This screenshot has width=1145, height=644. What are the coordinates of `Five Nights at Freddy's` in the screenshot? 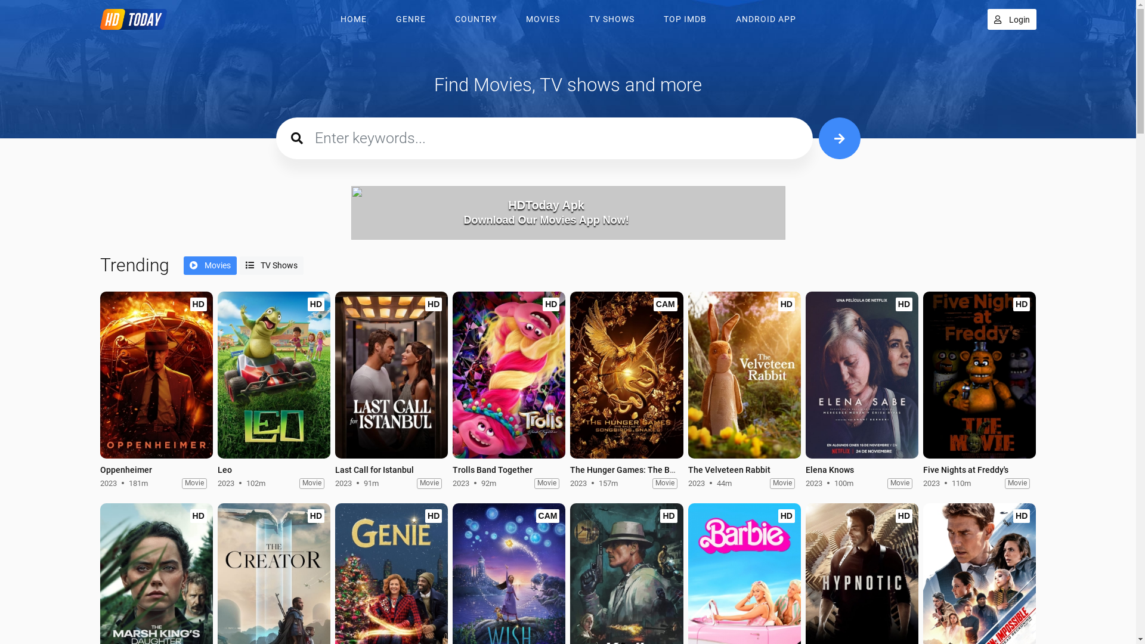 It's located at (979, 375).